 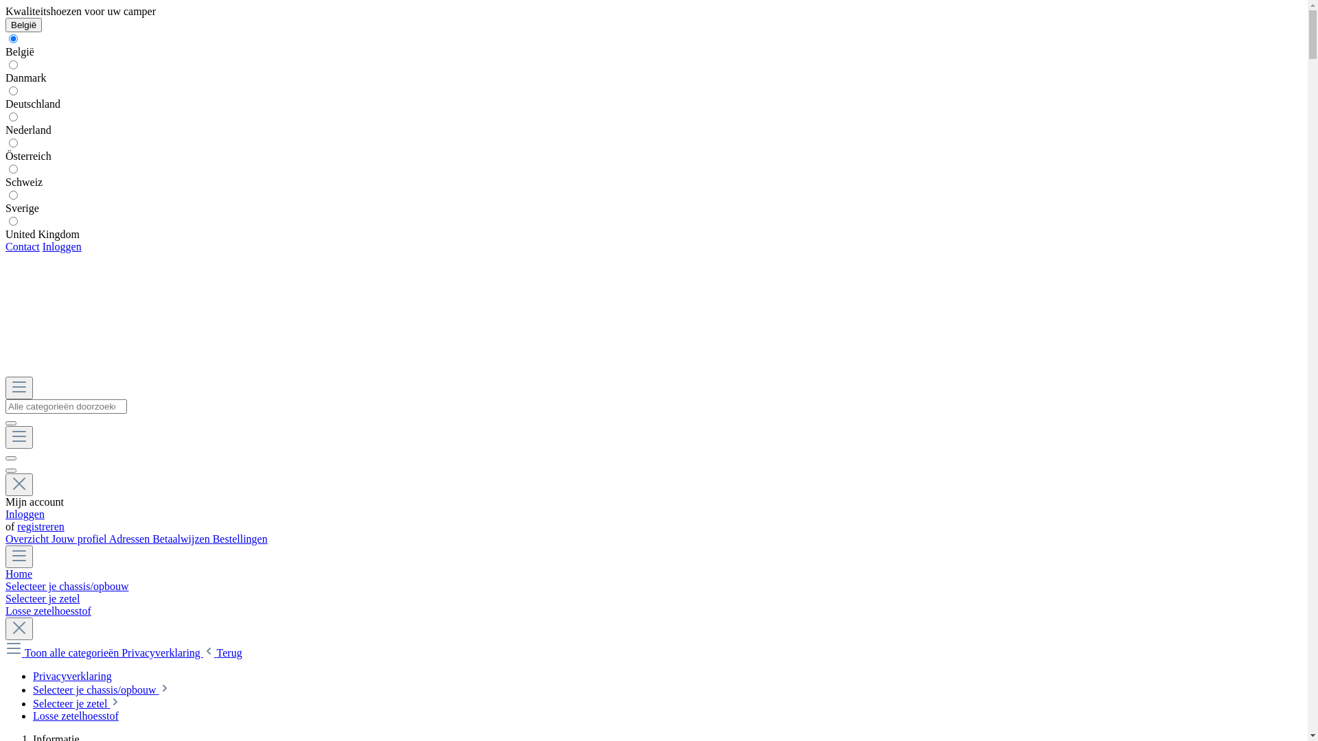 What do you see at coordinates (654, 587) in the screenshot?
I see `Selecteer je chassis/opbouw` at bounding box center [654, 587].